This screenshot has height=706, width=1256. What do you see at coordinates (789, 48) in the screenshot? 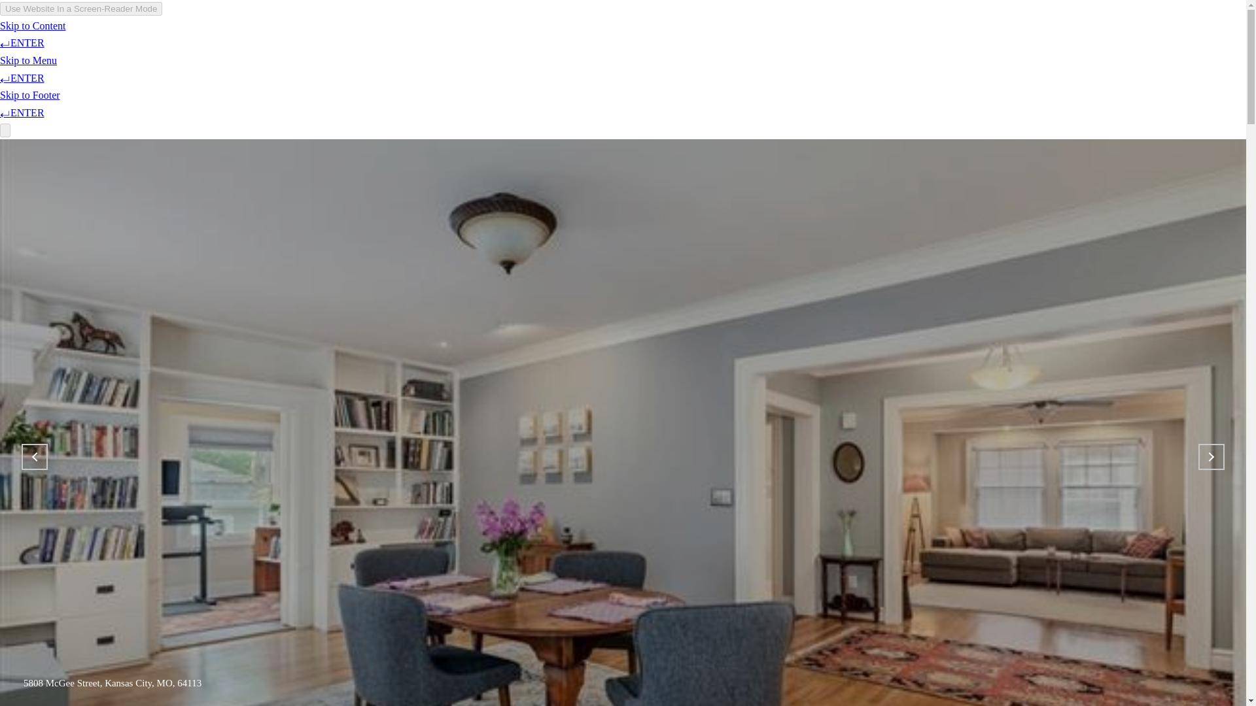
I see `TESTIMONIALS` at bounding box center [789, 48].